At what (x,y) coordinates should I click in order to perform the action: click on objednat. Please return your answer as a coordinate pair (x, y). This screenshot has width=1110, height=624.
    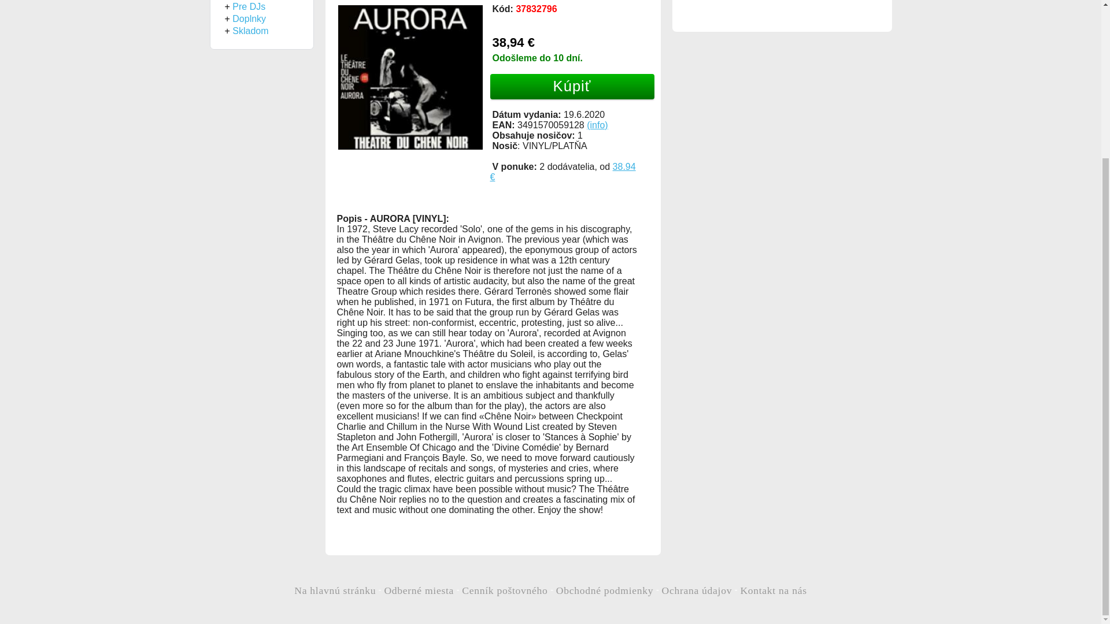
    Looking at the image, I should click on (572, 87).